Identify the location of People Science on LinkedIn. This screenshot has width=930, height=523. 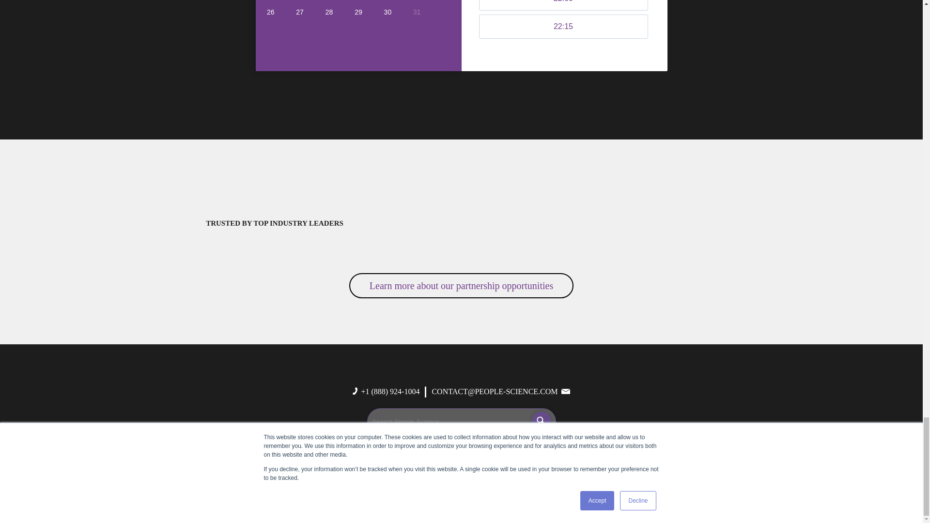
(405, 457).